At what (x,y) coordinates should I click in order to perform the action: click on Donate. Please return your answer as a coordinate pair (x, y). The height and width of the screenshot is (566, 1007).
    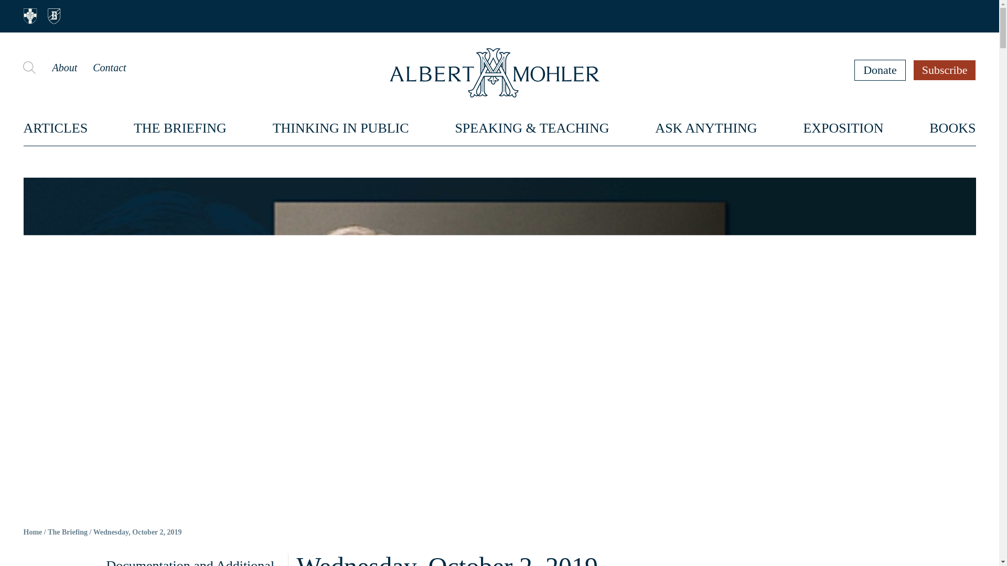
    Looking at the image, I should click on (880, 70).